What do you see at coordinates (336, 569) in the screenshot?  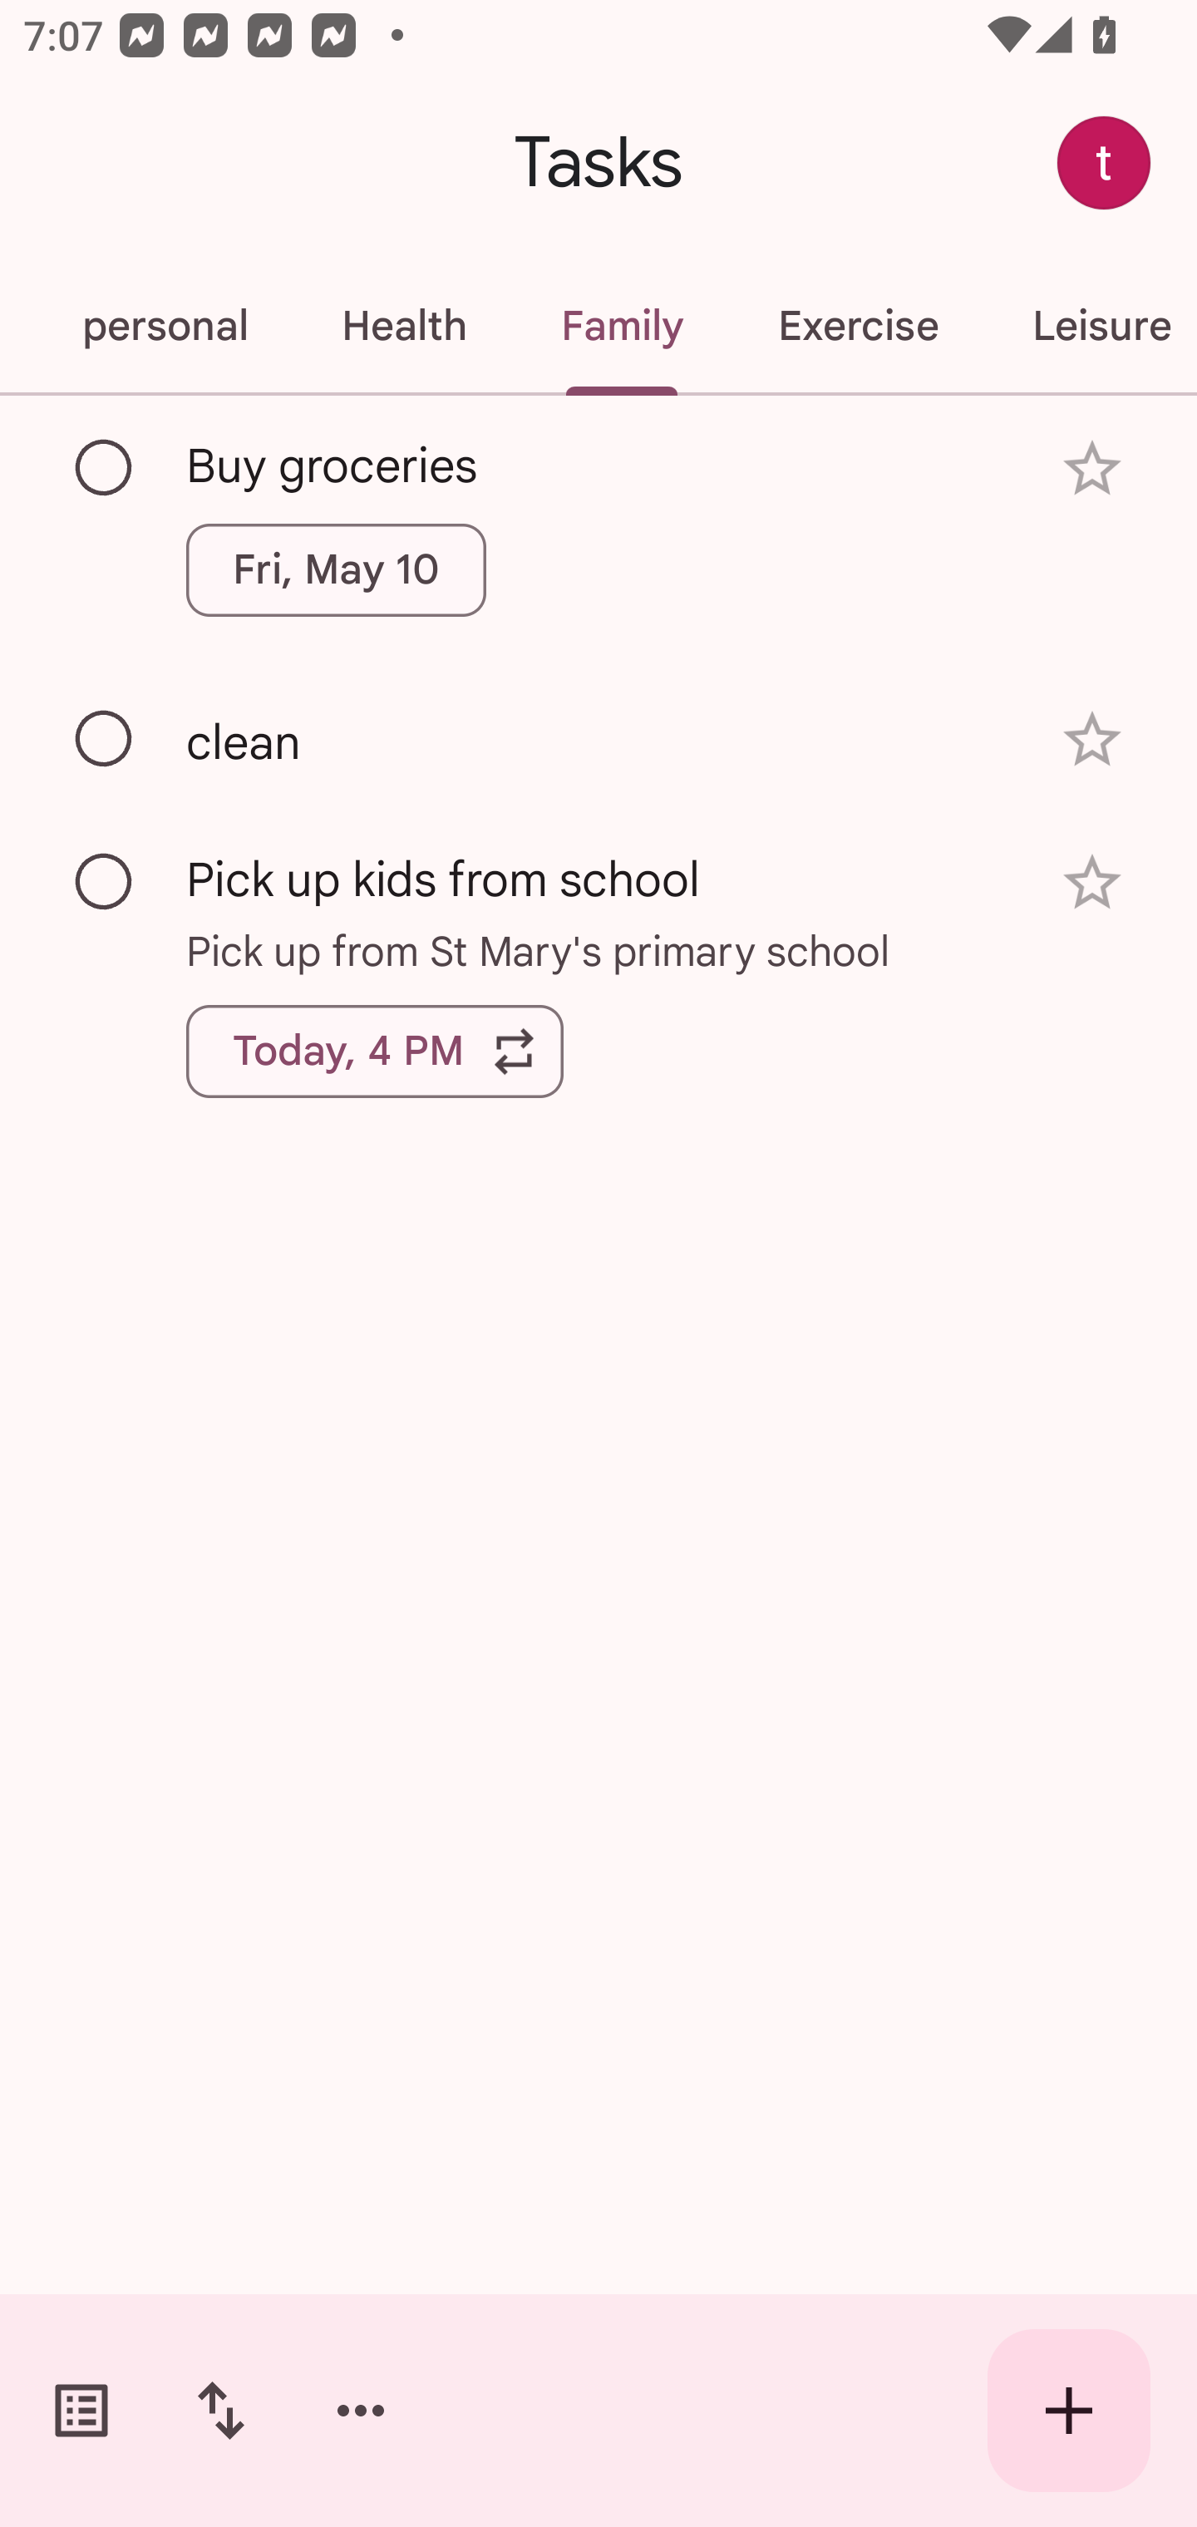 I see `Fri, May 10` at bounding box center [336, 569].